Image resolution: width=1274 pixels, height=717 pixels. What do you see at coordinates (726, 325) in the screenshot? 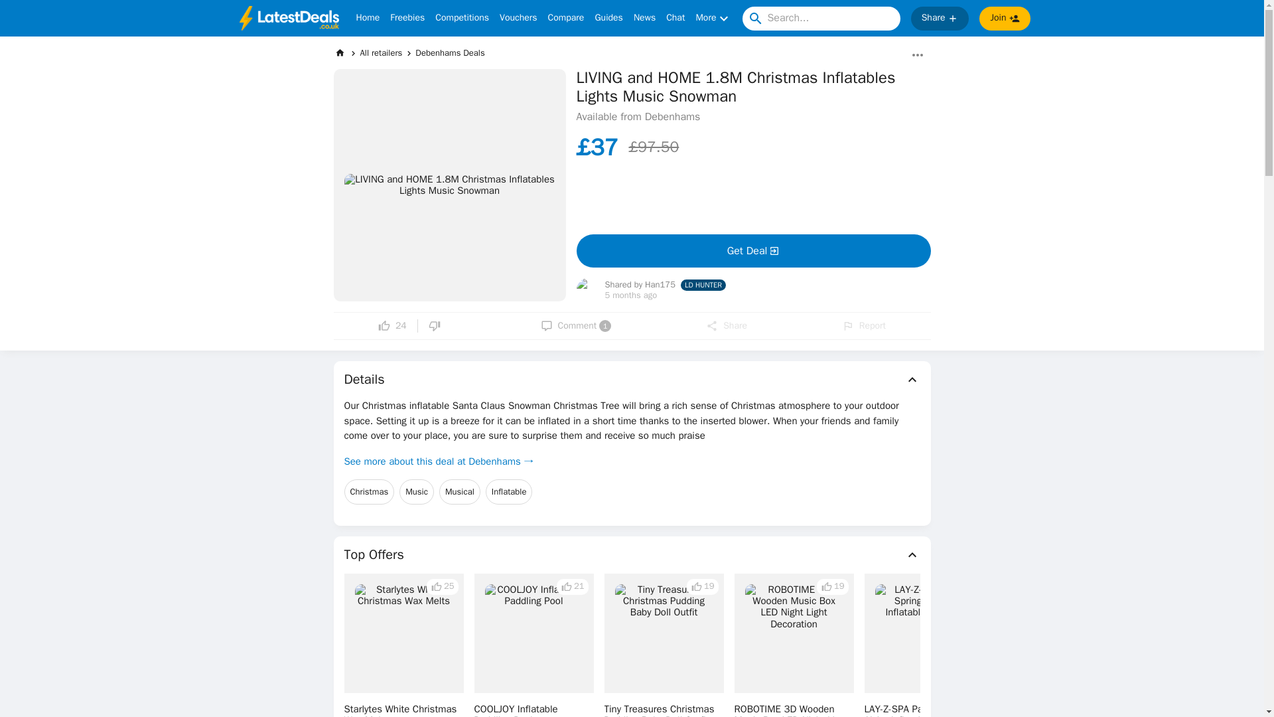
I see `Share` at bounding box center [726, 325].